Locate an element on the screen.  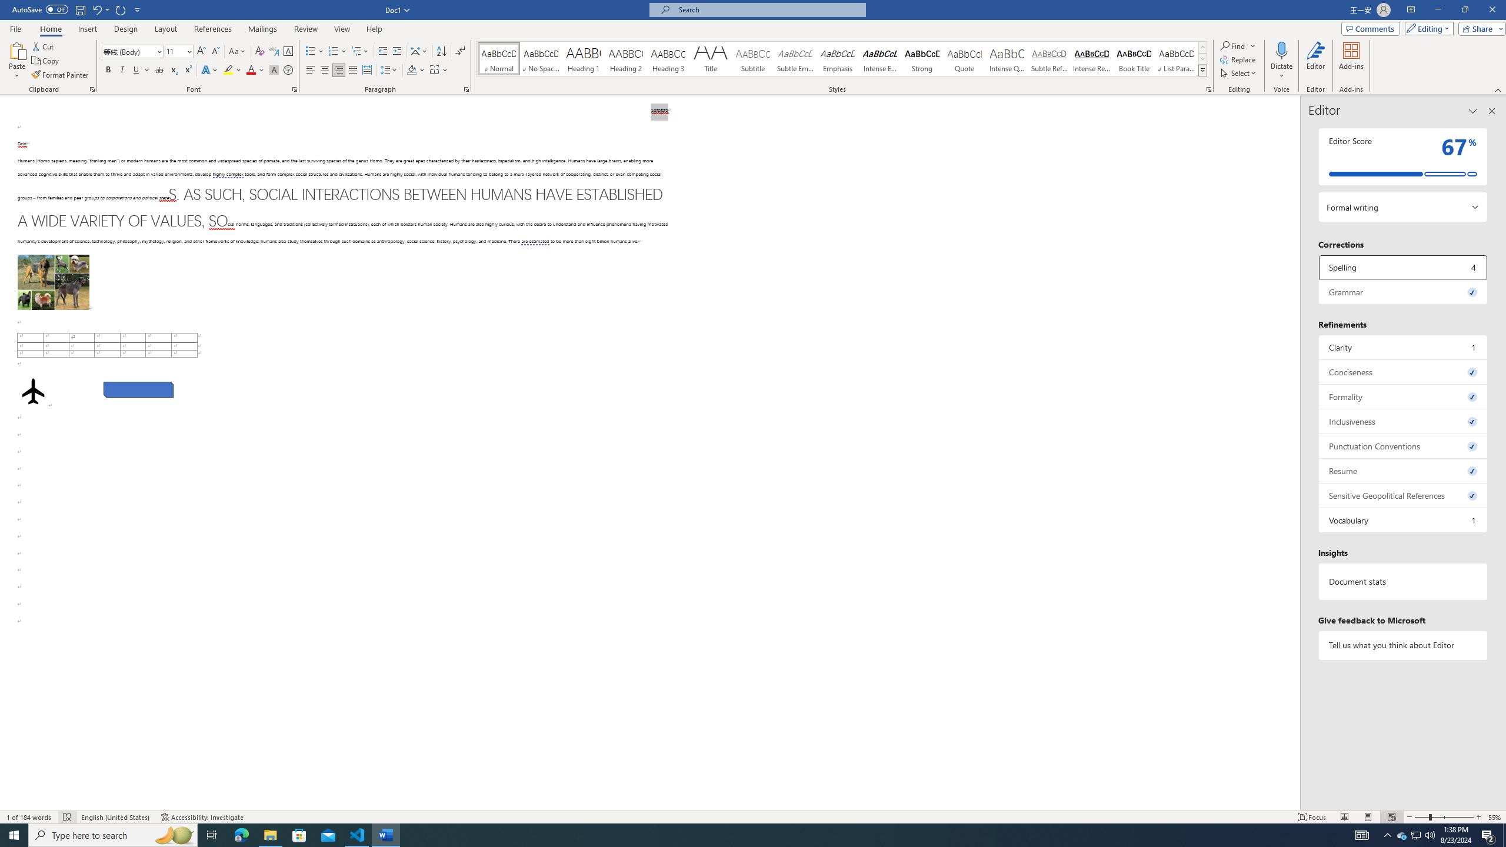
Word Count 1 of 184 words is located at coordinates (30, 817).